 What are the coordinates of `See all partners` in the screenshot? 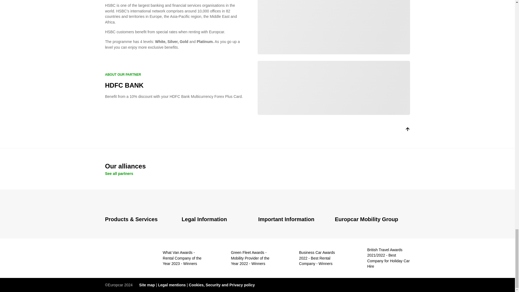 It's located at (119, 174).